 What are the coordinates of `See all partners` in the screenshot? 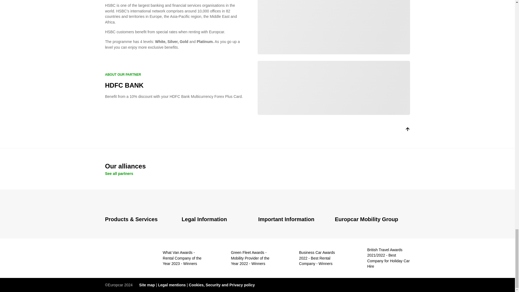 It's located at (119, 174).